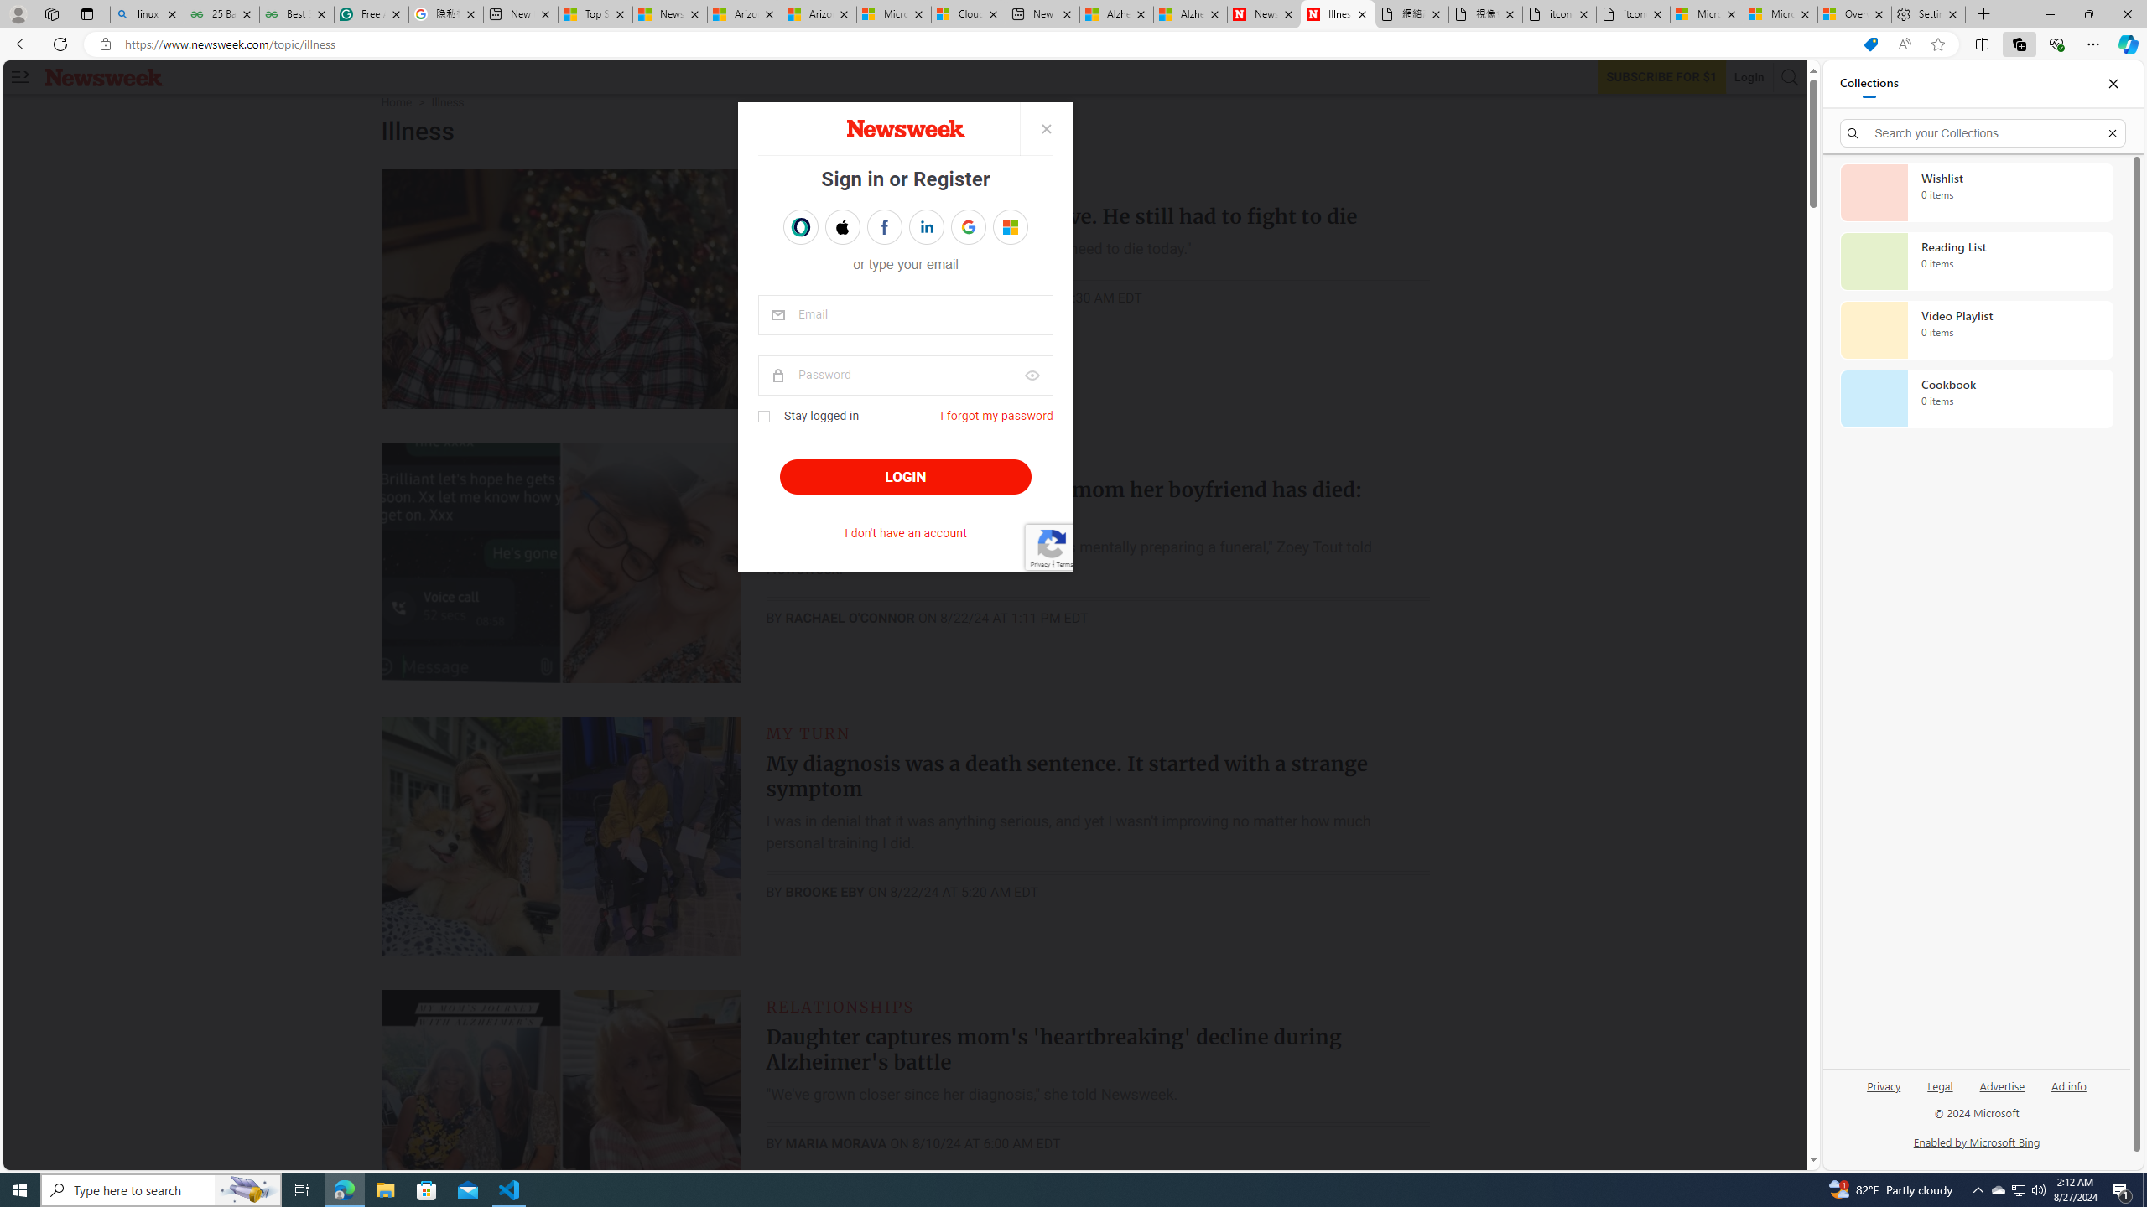 Image resolution: width=2147 pixels, height=1207 pixels. Describe the element at coordinates (2068, 1085) in the screenshot. I see `Ad info` at that location.